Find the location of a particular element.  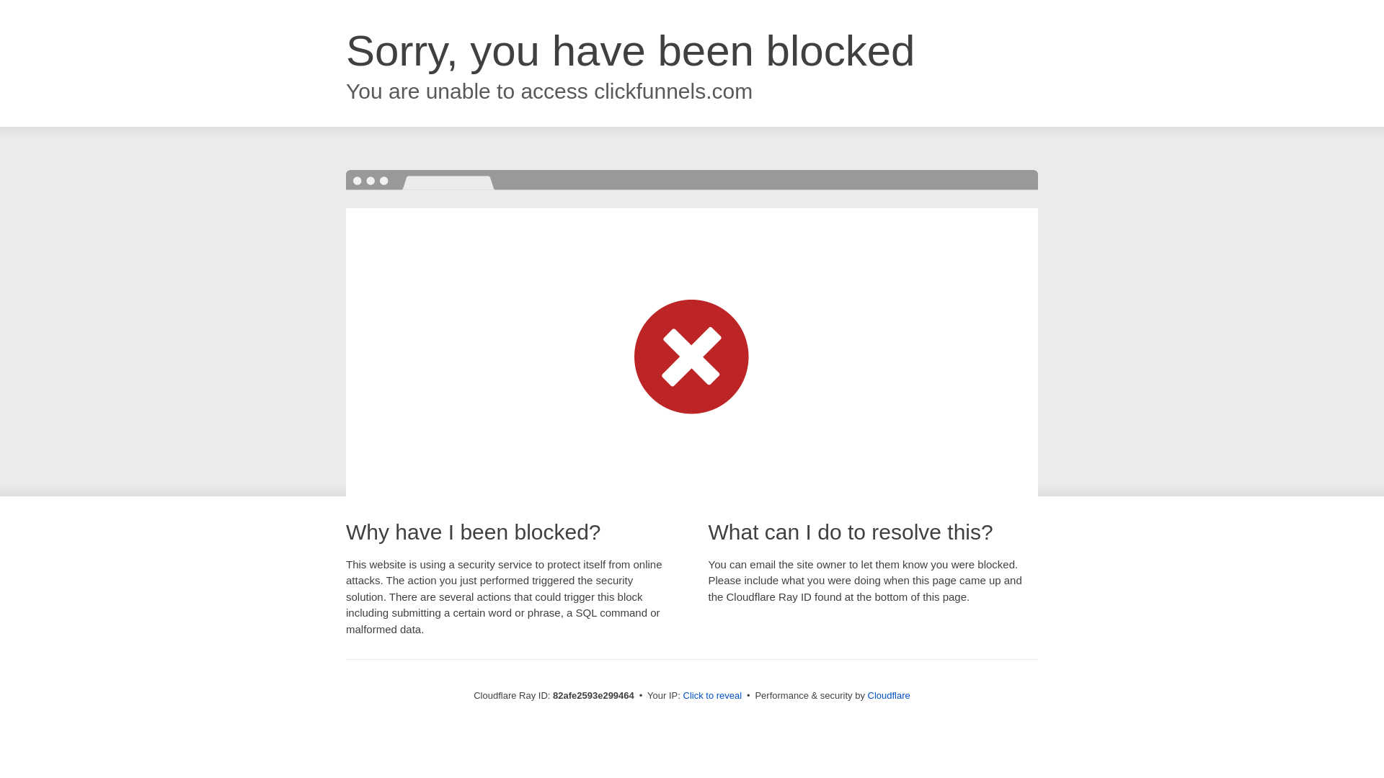

Click to reveal is located at coordinates (713, 696).